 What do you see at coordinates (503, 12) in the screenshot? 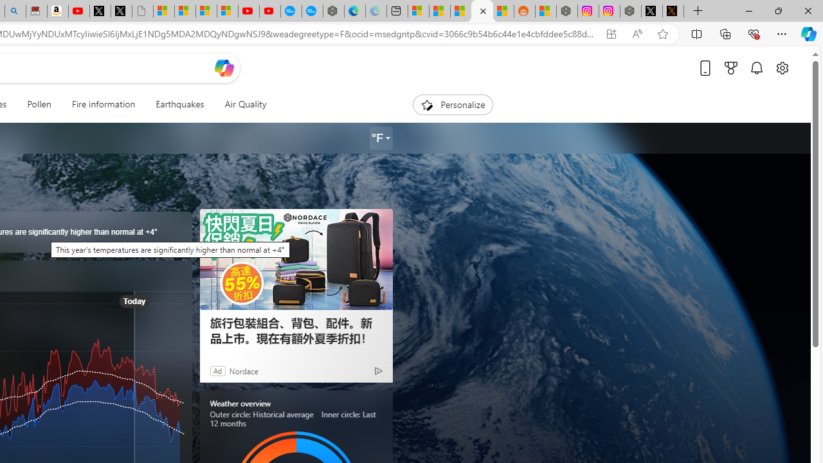
I see `Shanghai, China Weather trends | Microsoft Weather` at bounding box center [503, 12].